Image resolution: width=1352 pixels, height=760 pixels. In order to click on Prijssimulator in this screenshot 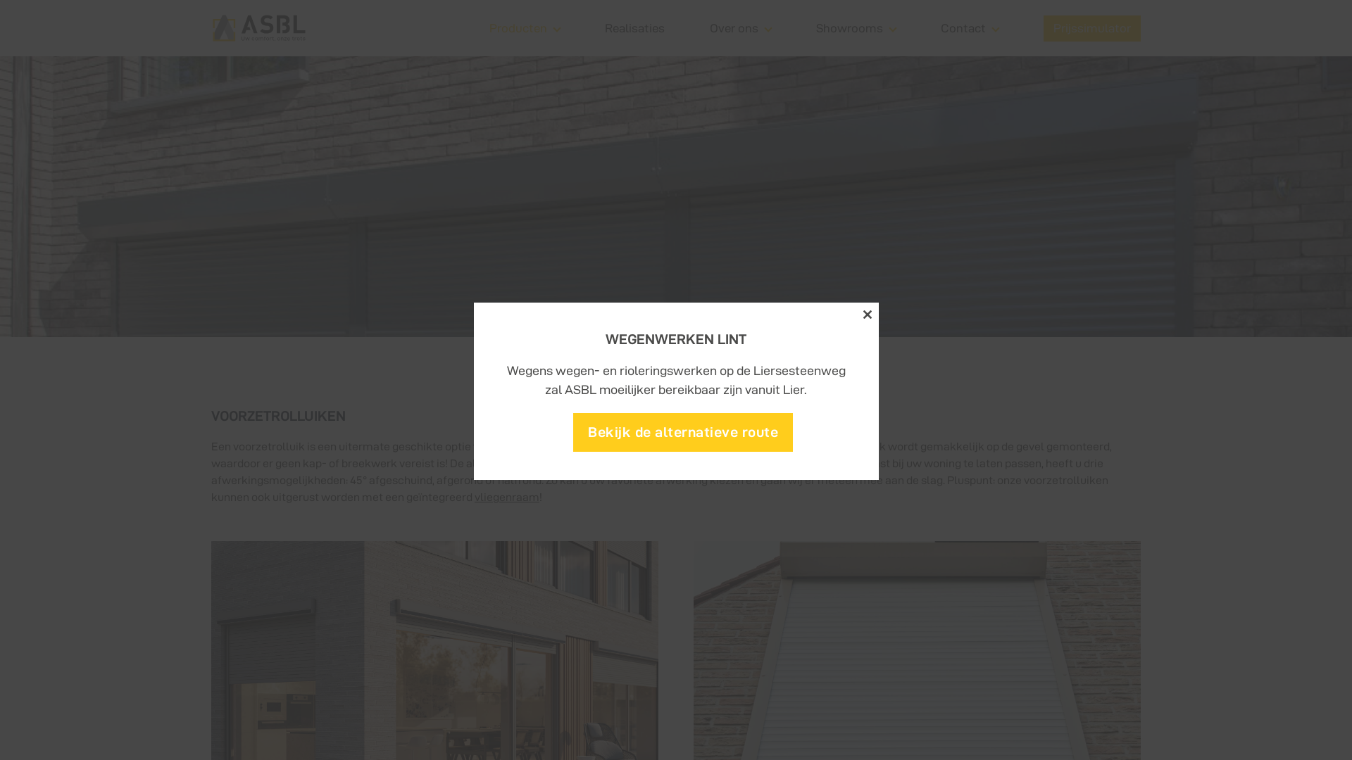, I will do `click(1092, 28)`.